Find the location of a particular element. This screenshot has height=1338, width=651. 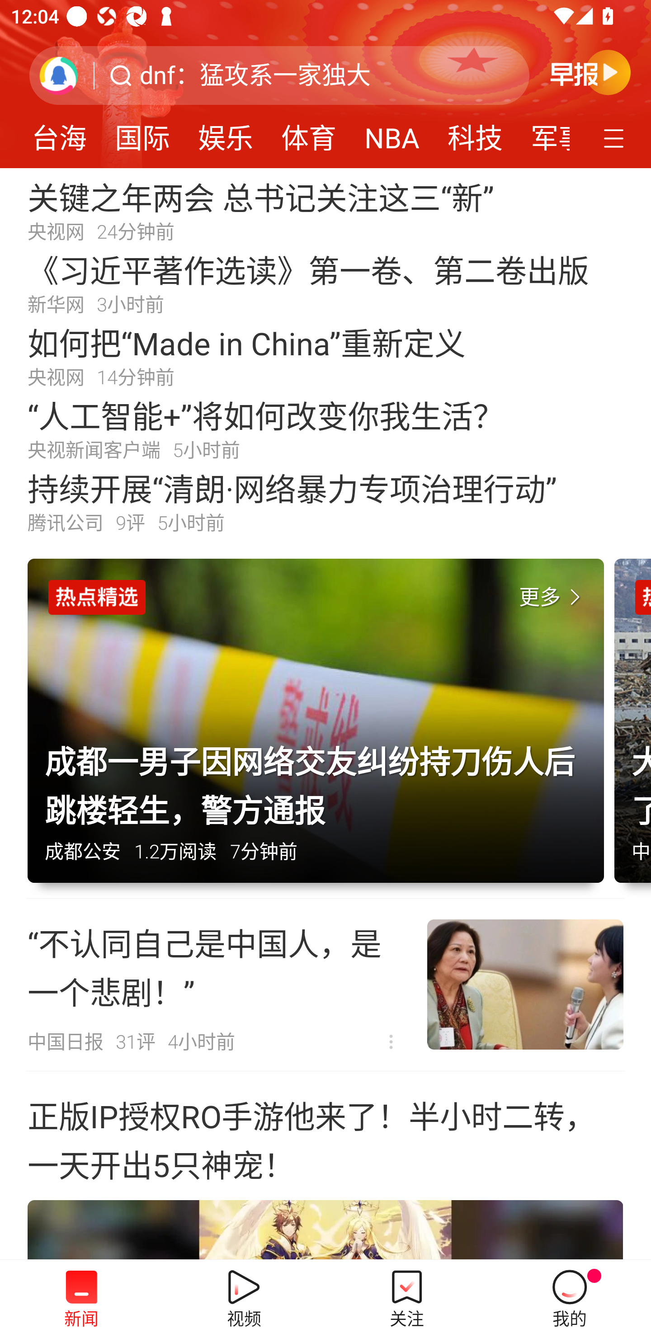

科技 is located at coordinates (475, 133).